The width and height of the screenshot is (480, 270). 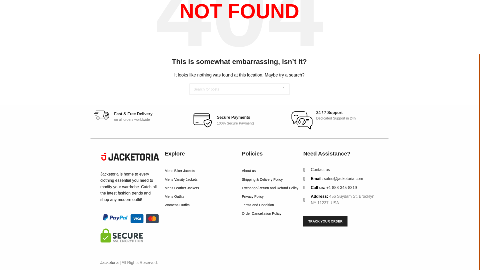 I want to click on TRACK YOUR ORDER, so click(x=325, y=221).